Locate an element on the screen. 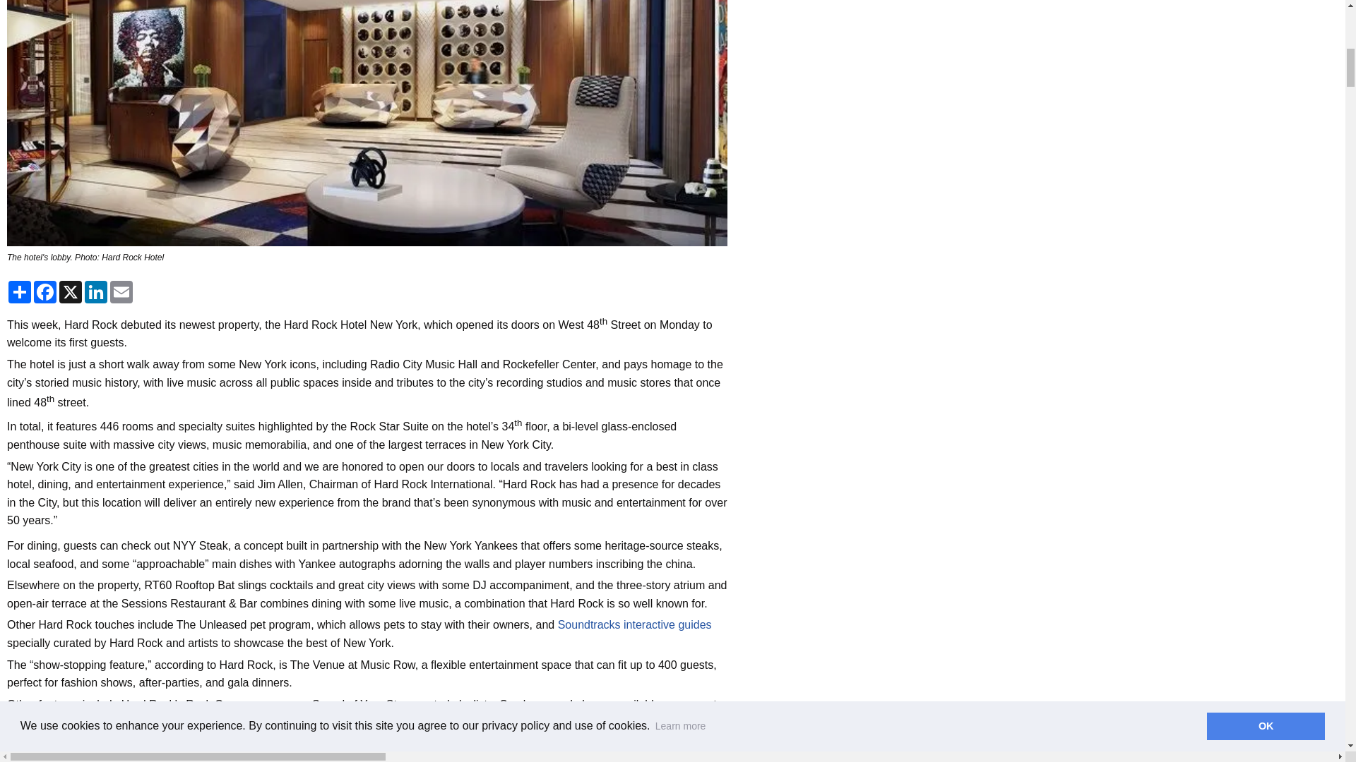 The height and width of the screenshot is (762, 1356). Facebook is located at coordinates (45, 292).